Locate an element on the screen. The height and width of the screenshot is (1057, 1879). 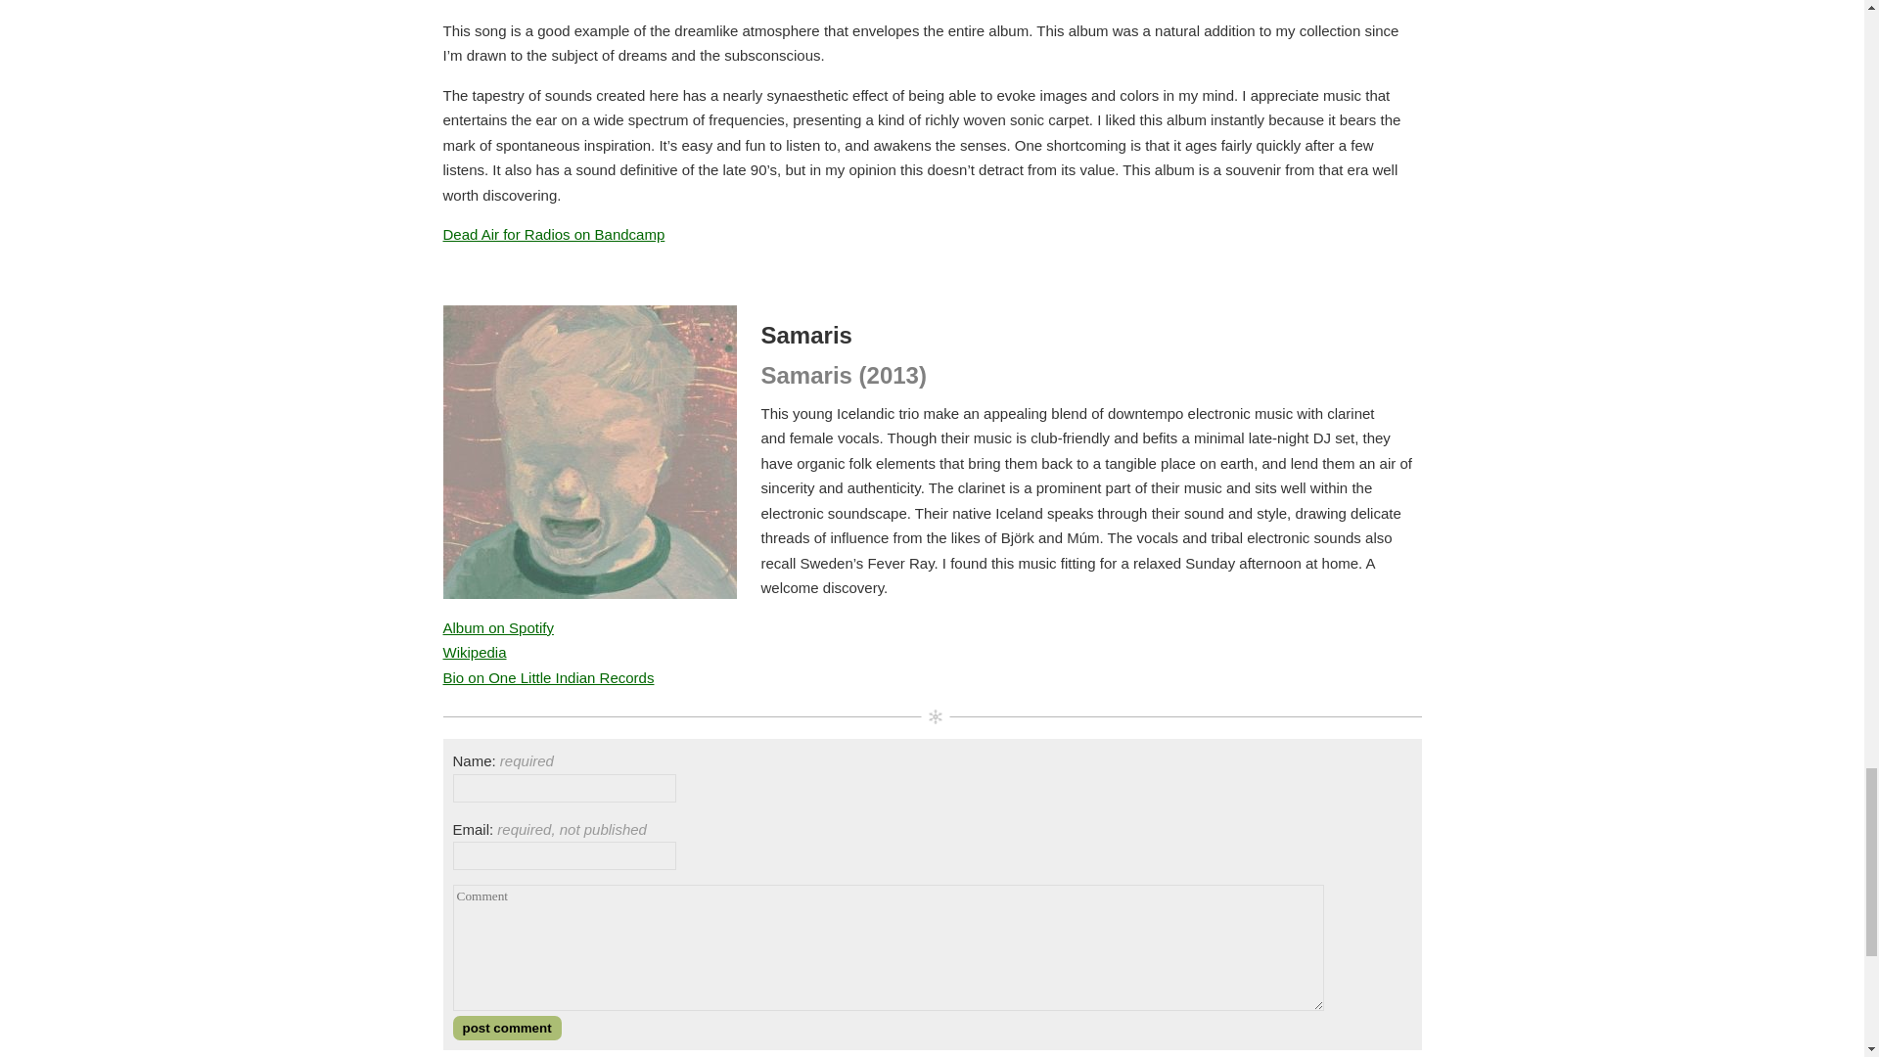
Album on Spotify is located at coordinates (497, 627).